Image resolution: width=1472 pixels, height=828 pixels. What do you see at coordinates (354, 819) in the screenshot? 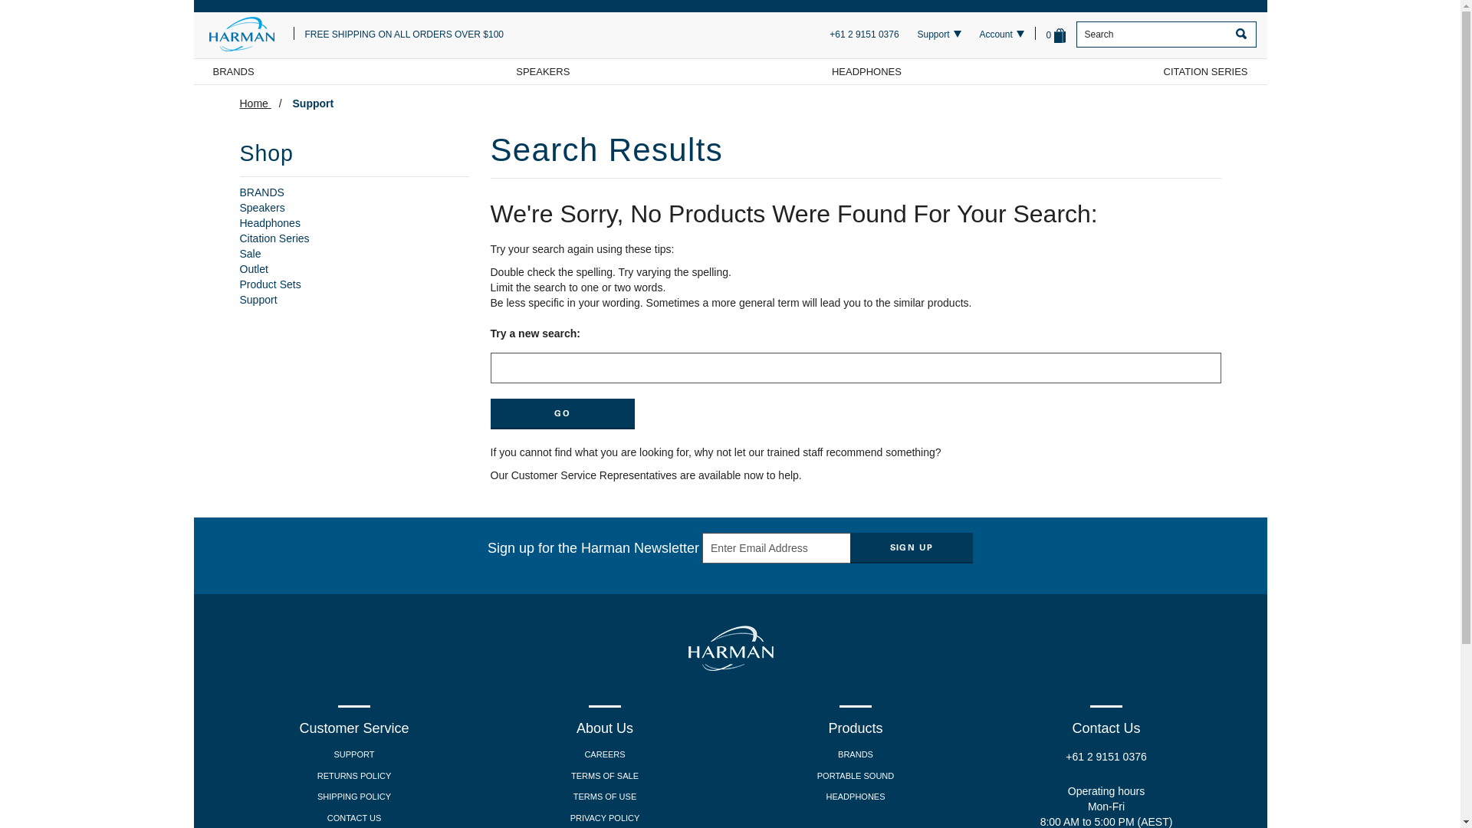
I see `CONTACT US` at bounding box center [354, 819].